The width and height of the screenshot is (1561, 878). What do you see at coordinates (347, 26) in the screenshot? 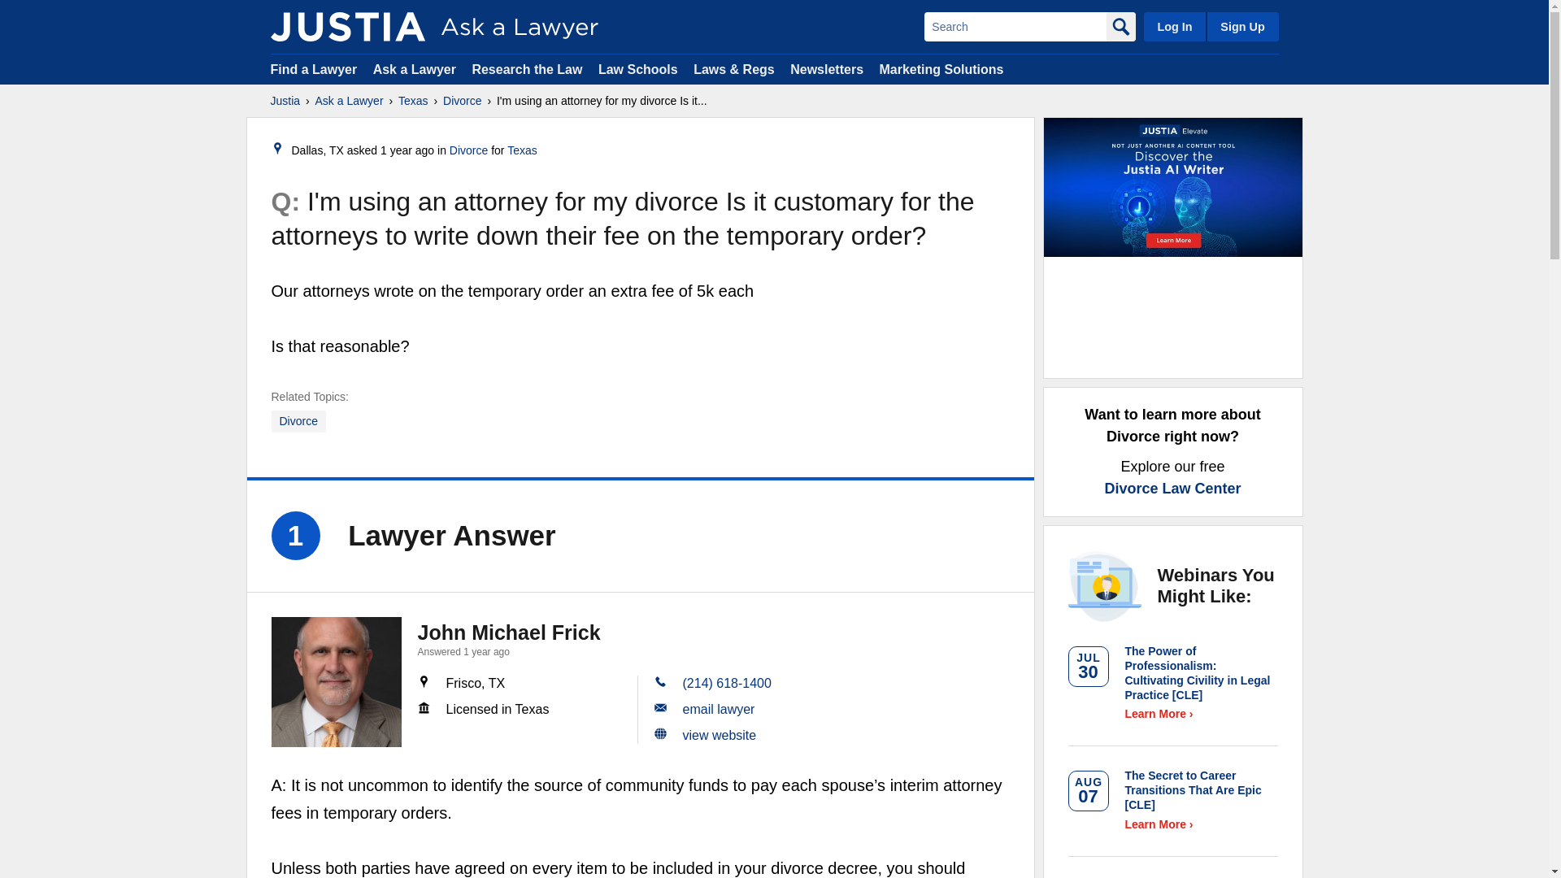
I see `Justia` at bounding box center [347, 26].